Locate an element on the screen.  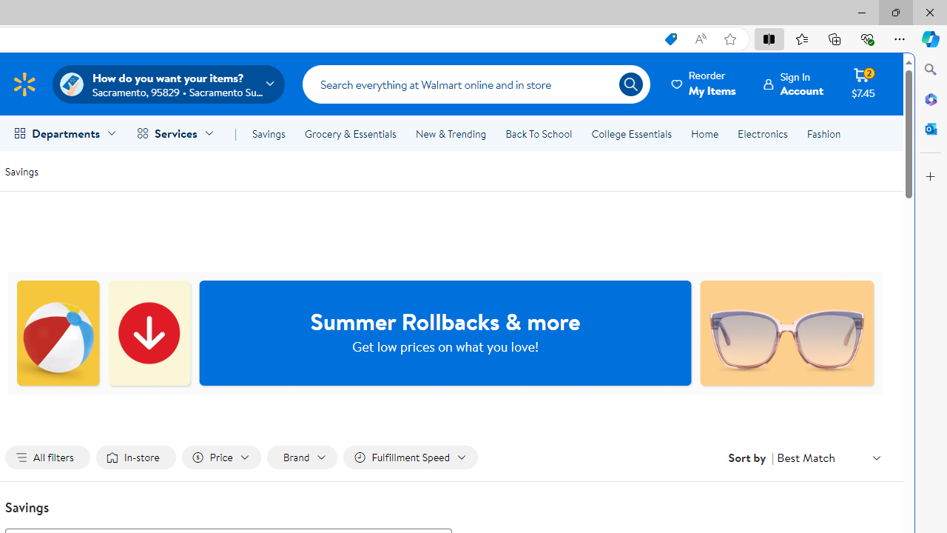
Browser essentials is located at coordinates (867, 38).